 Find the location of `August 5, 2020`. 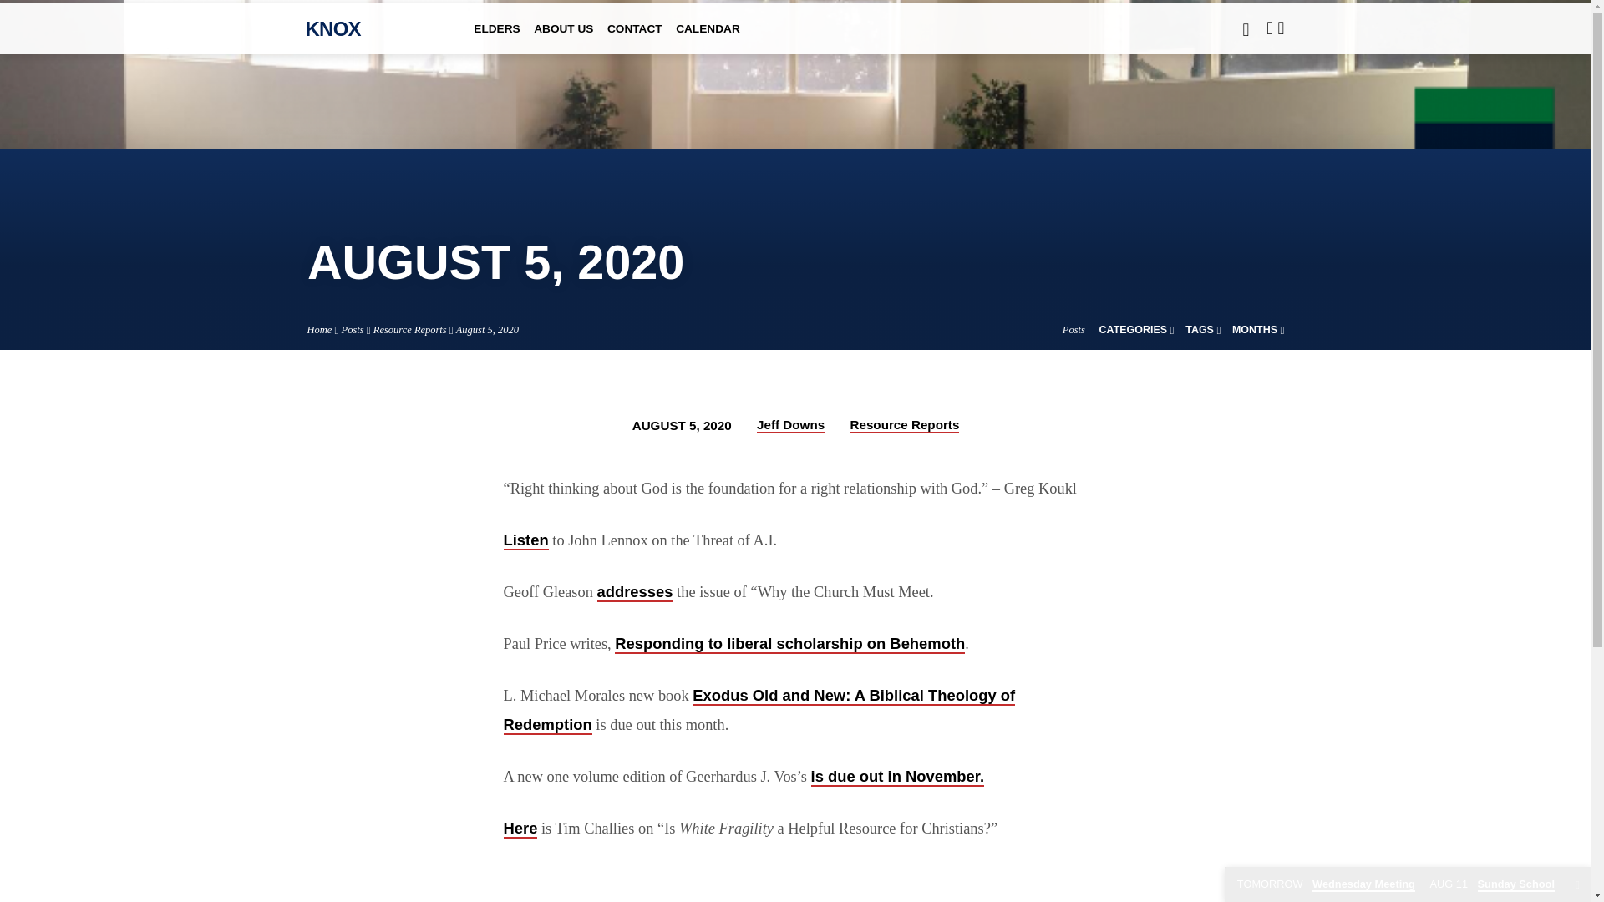

August 5, 2020 is located at coordinates (486, 329).